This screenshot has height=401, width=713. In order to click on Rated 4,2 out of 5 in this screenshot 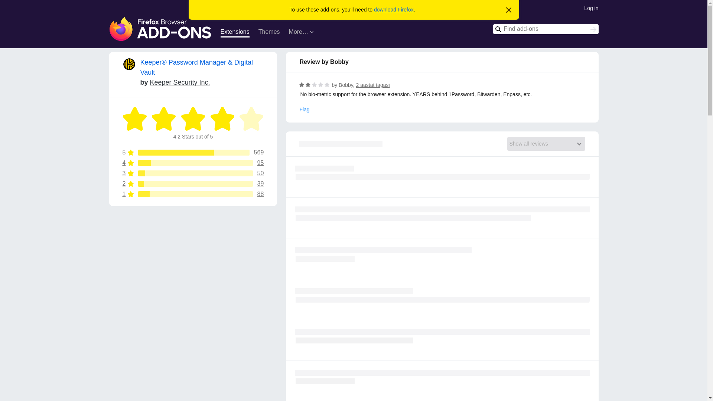, I will do `click(193, 163)`.